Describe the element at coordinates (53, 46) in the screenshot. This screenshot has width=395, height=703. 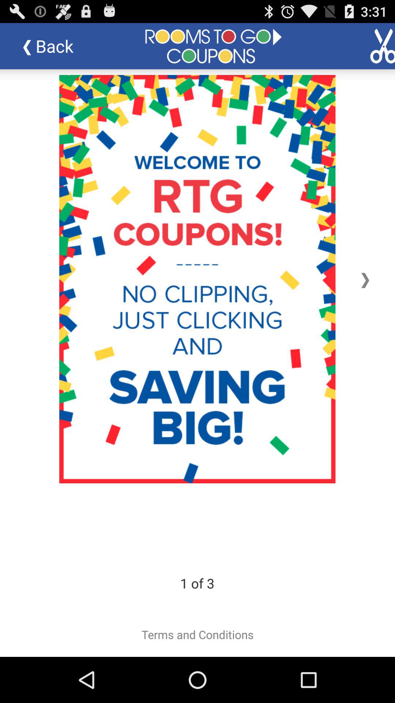
I see `turn on icon at the top left corner` at that location.